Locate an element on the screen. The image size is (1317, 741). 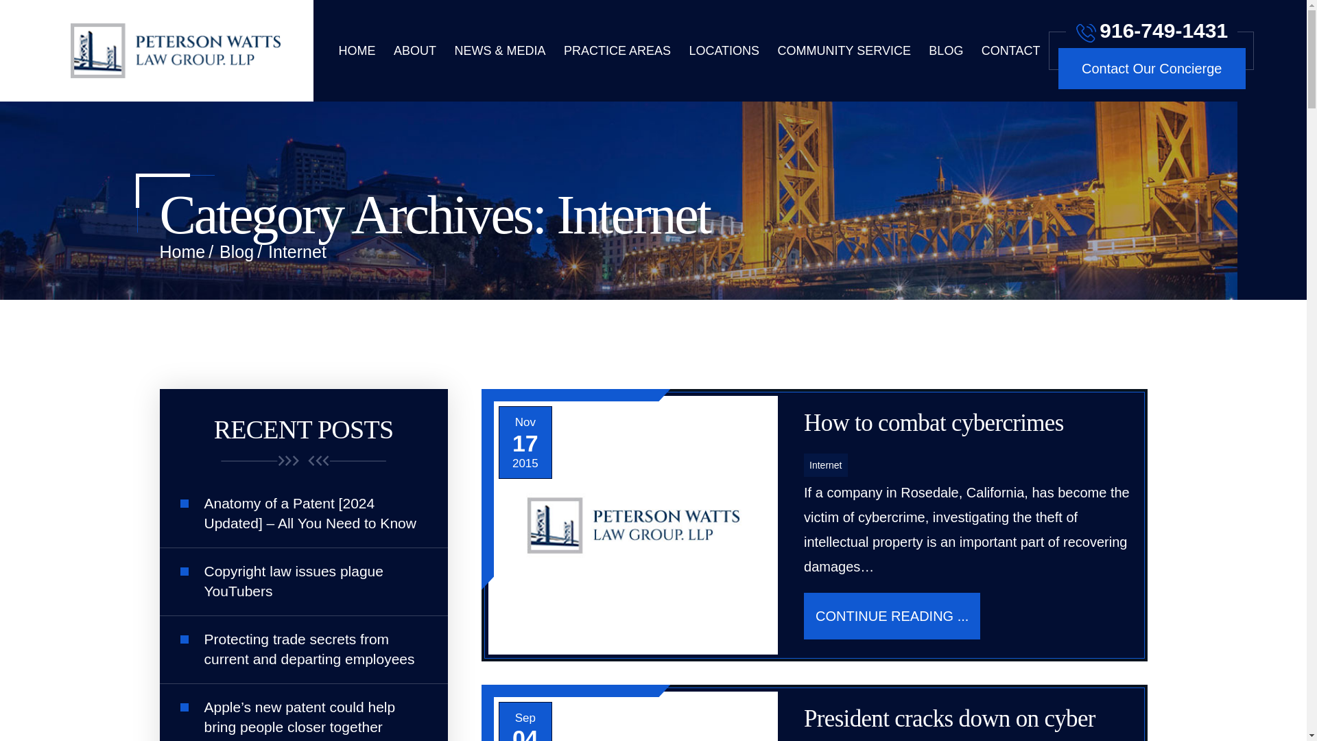
BLOG is located at coordinates (945, 51).